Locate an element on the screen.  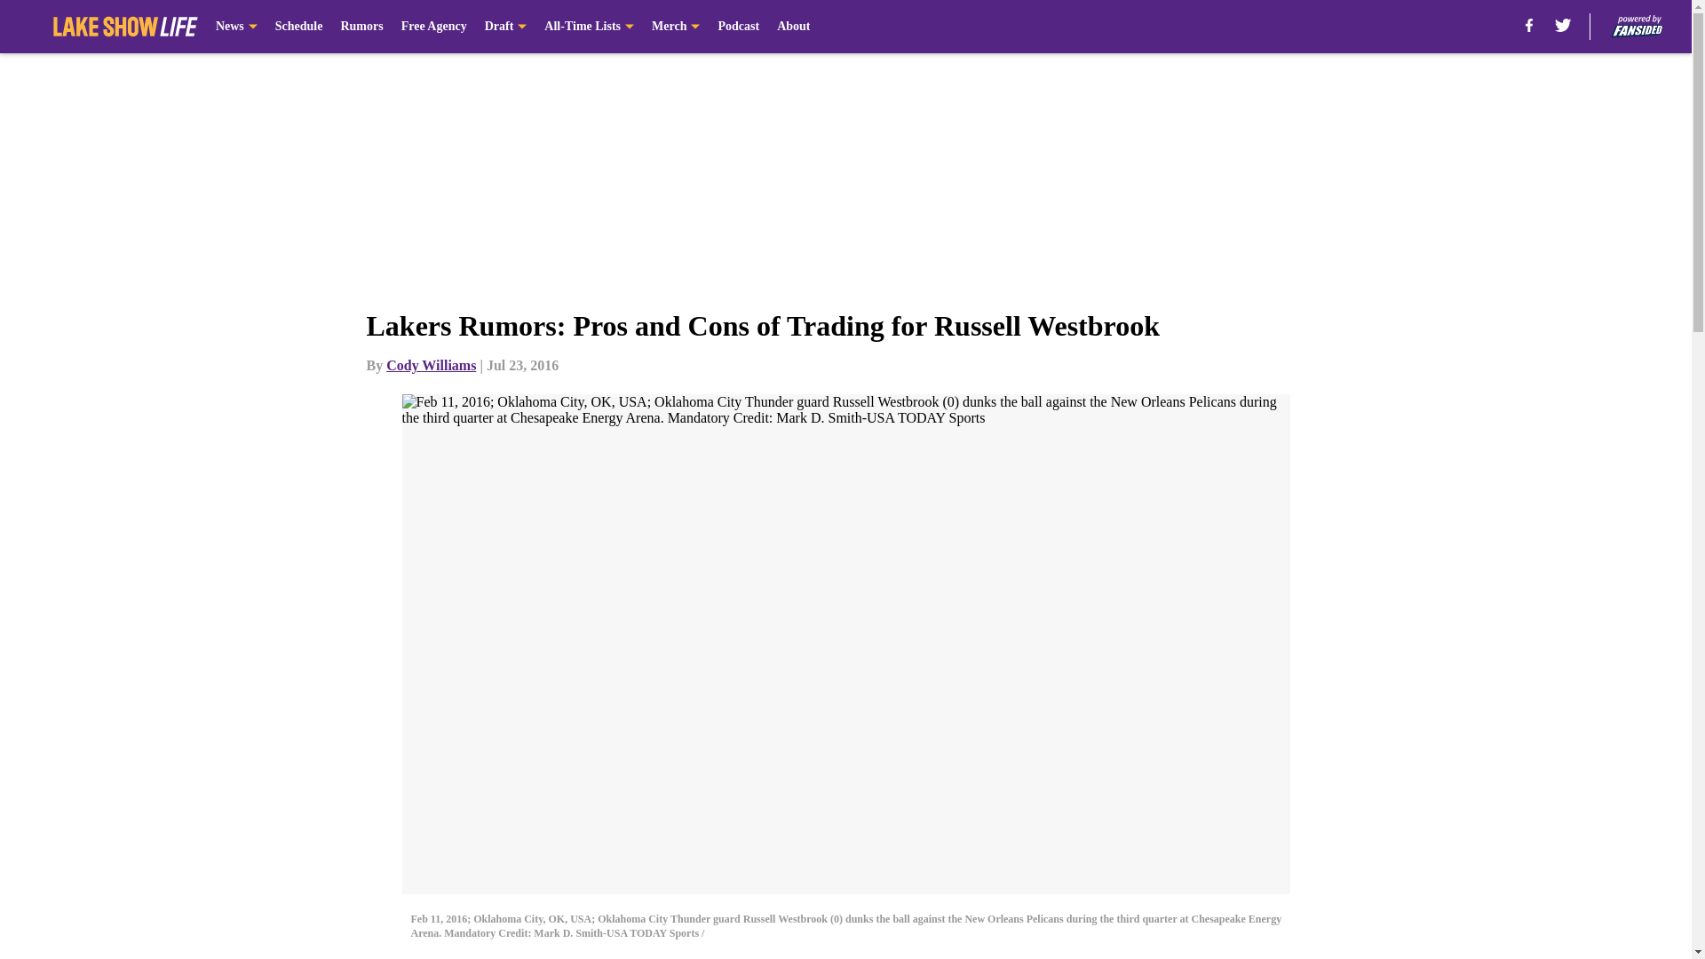
Cody Williams is located at coordinates (431, 365).